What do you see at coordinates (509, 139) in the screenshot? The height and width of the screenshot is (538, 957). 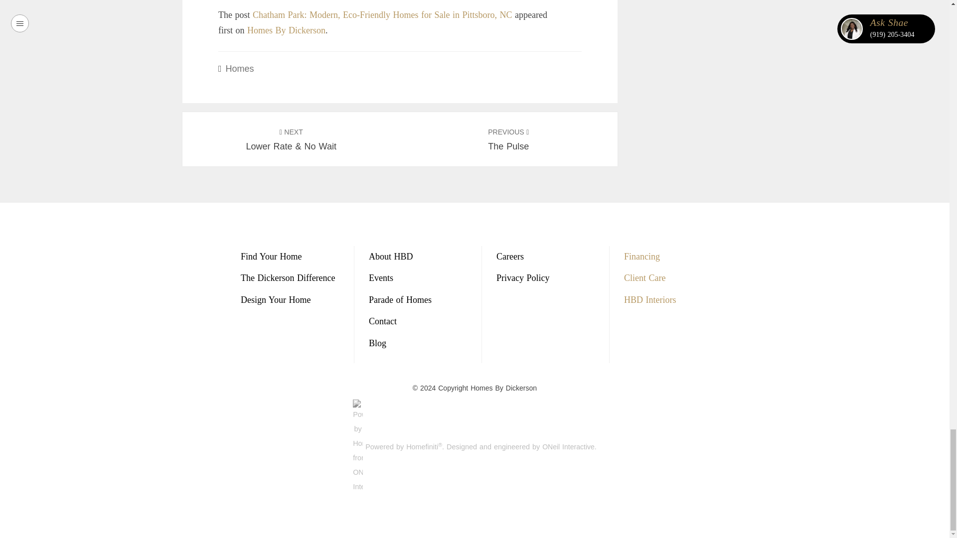 I see `Homes` at bounding box center [509, 139].